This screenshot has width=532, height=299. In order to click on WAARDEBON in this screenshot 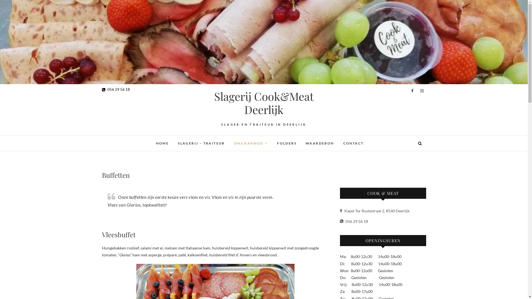, I will do `click(320, 143)`.